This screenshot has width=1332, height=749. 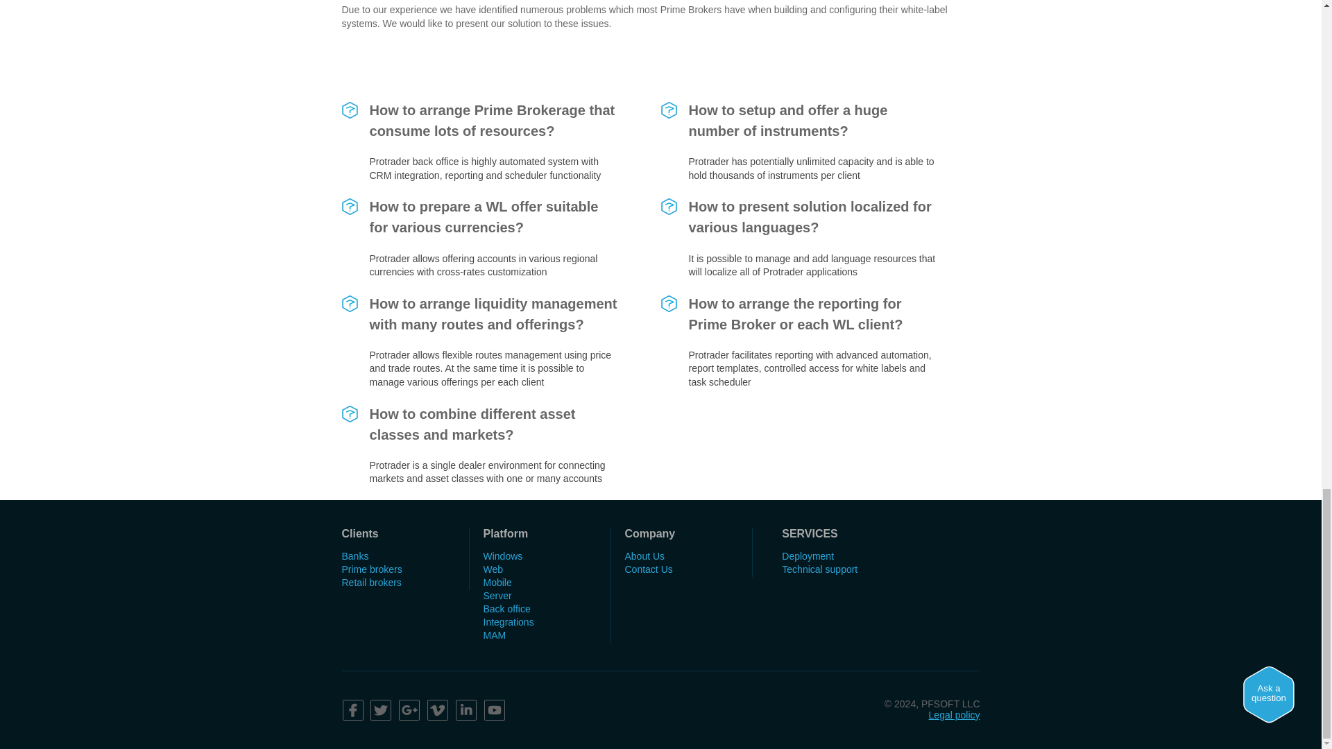 I want to click on About Us, so click(x=644, y=556).